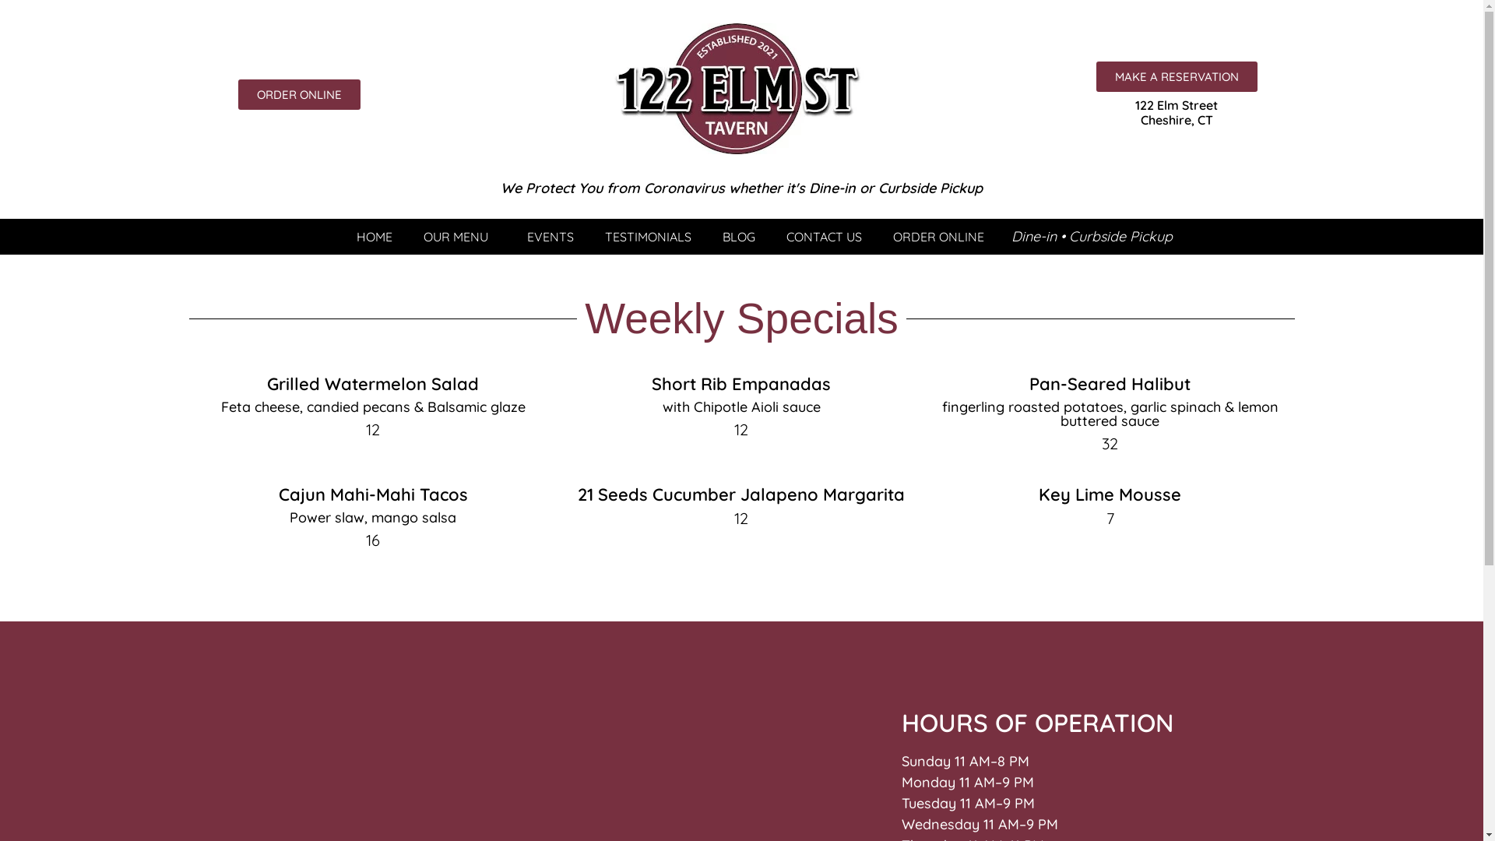 This screenshot has width=1495, height=841. Describe the element at coordinates (459, 237) in the screenshot. I see `OUR MENU` at that location.